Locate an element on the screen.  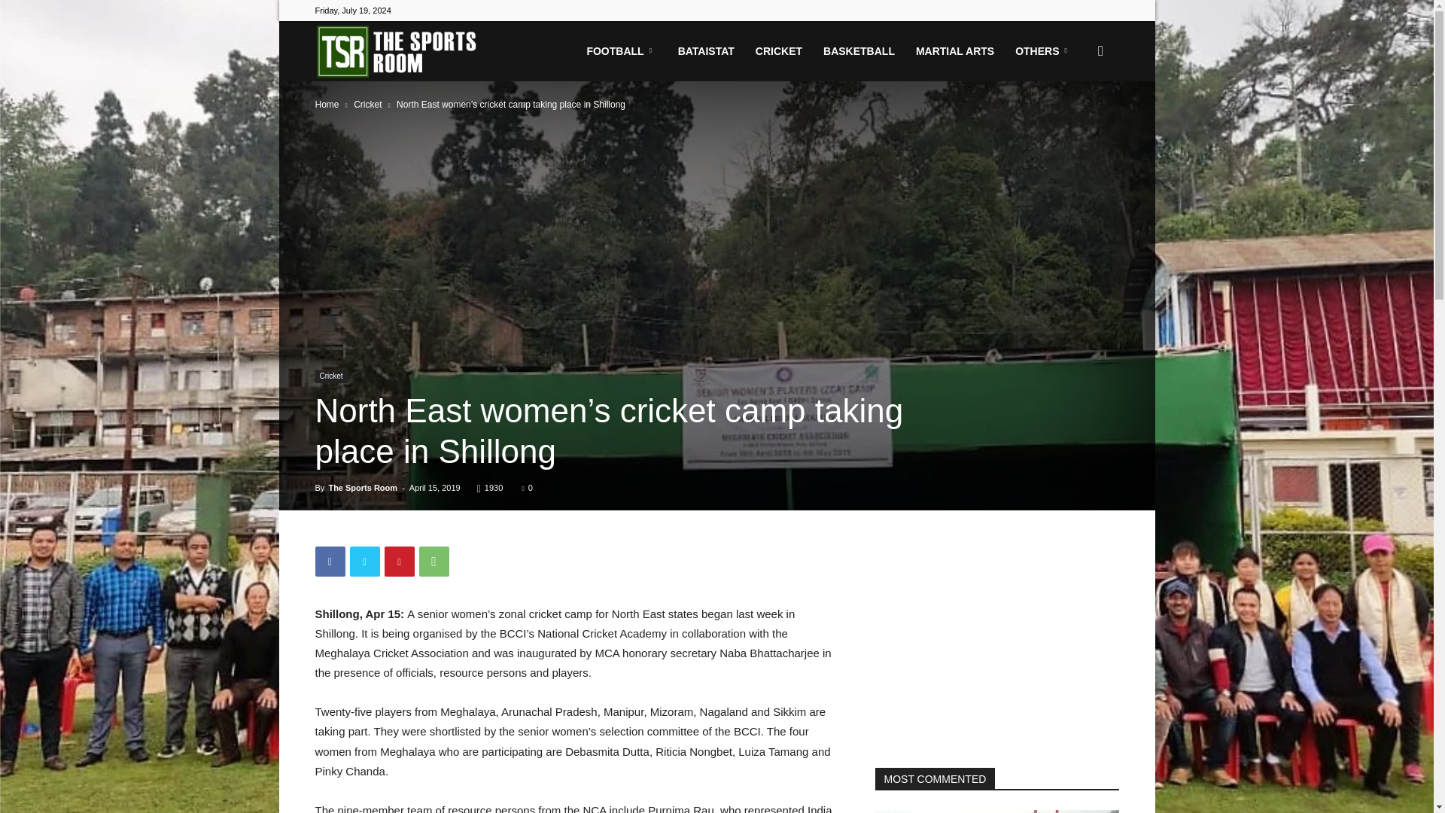
View all posts in Cricket is located at coordinates (367, 104).